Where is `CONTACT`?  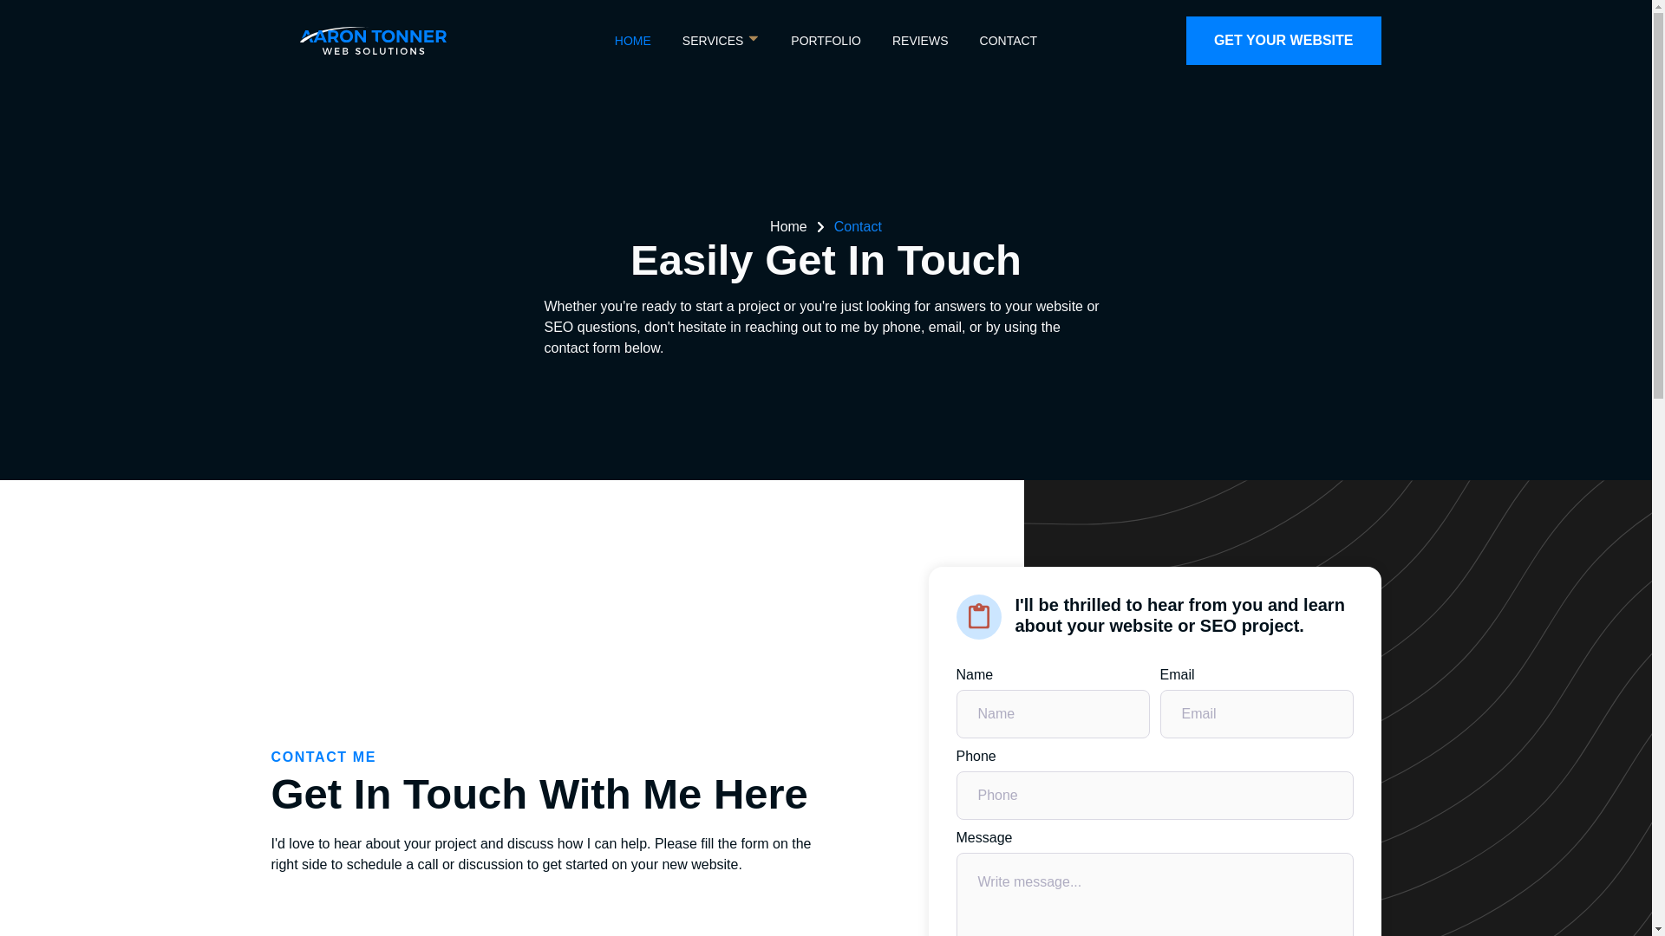 CONTACT is located at coordinates (1009, 40).